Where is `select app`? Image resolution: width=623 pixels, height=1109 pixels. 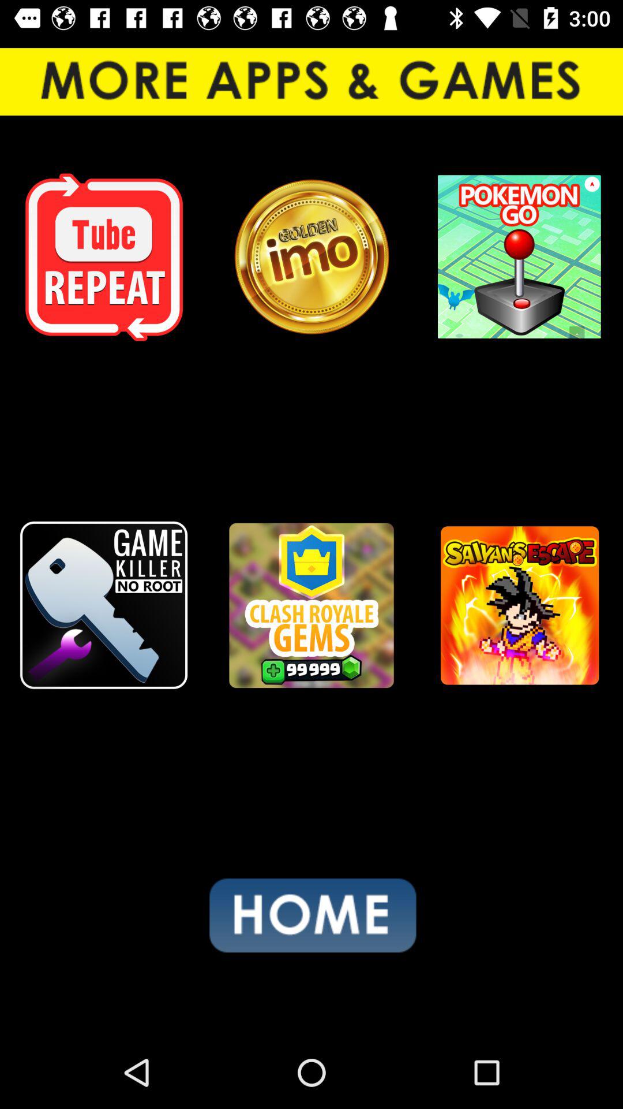
select app is located at coordinates (104, 257).